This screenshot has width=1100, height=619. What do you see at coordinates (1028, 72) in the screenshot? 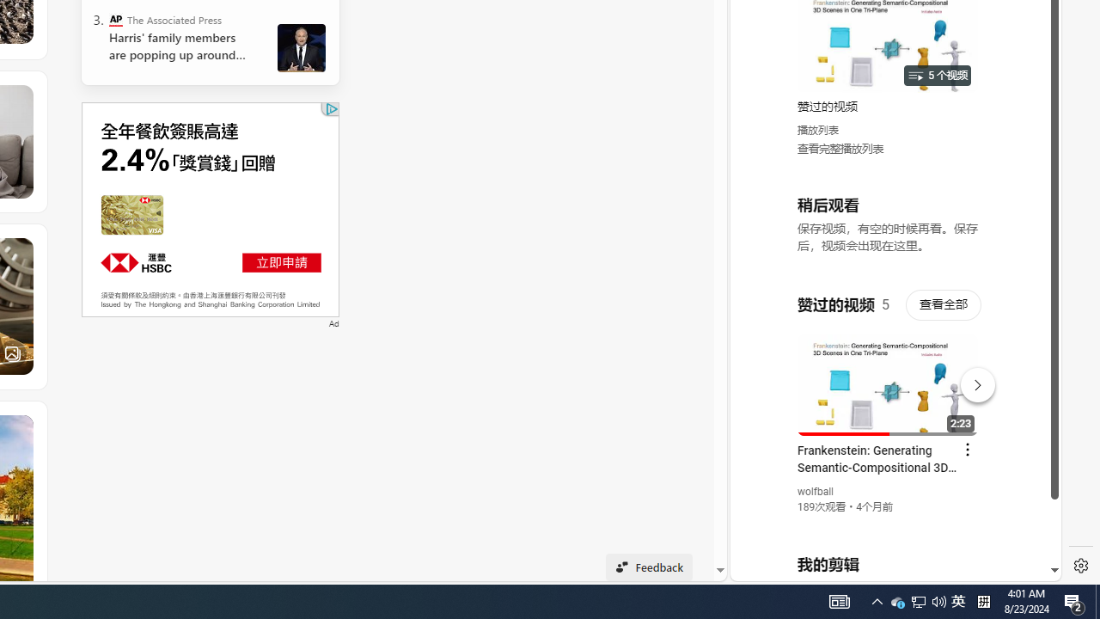
I see `Click to scroll right` at bounding box center [1028, 72].